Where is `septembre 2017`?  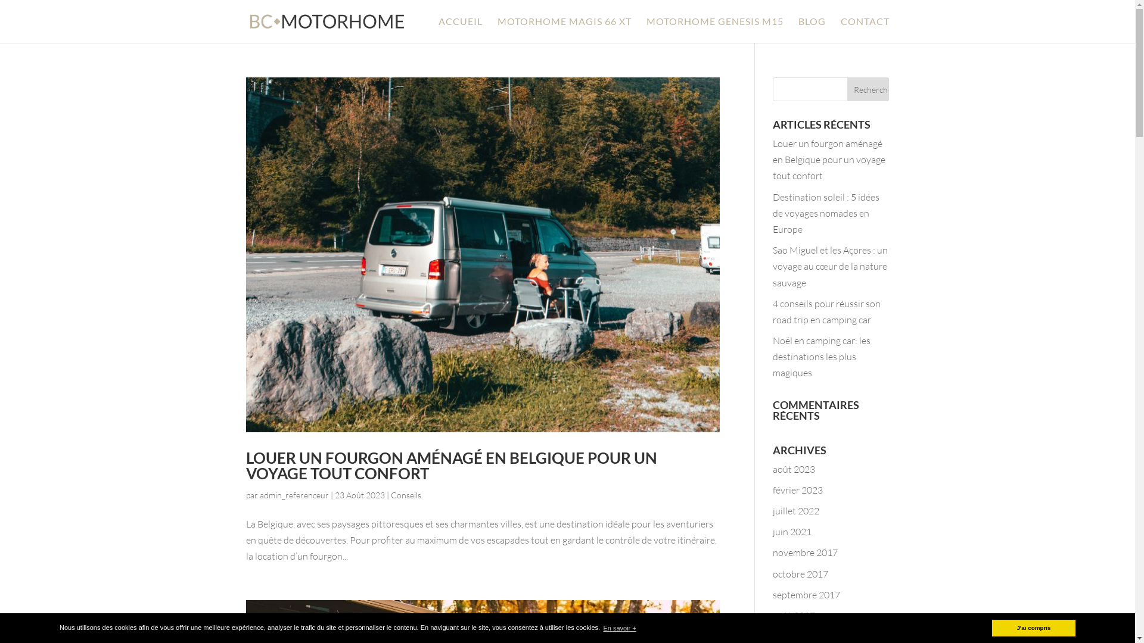
septembre 2017 is located at coordinates (807, 595).